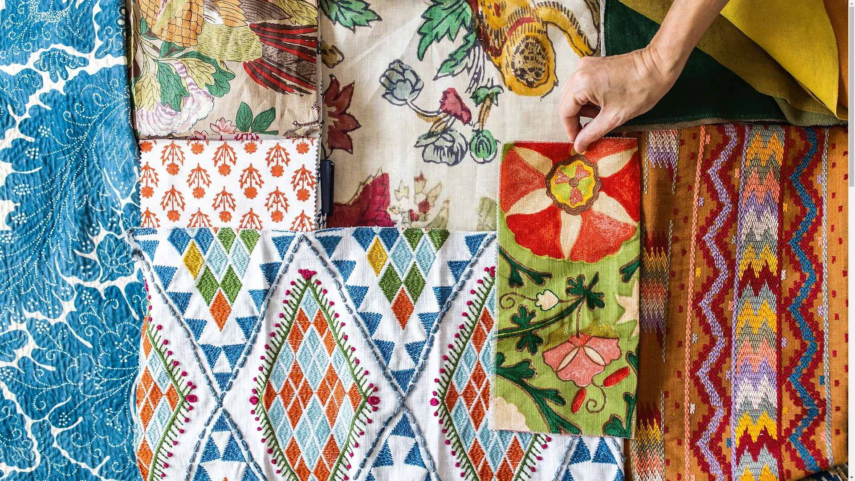 This screenshot has height=481, width=855. What do you see at coordinates (412, 4) in the screenshot?
I see `Designer` at bounding box center [412, 4].